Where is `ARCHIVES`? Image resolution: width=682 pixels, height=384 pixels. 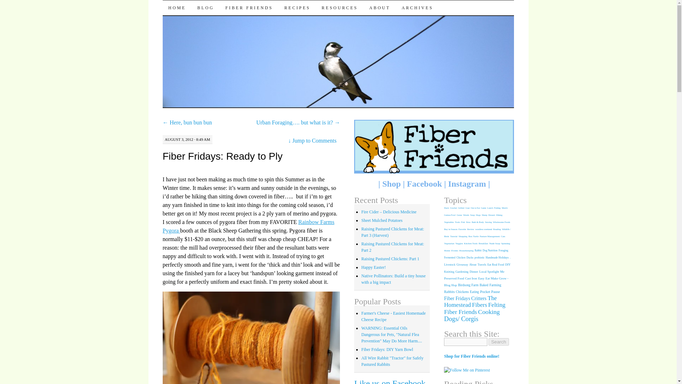
ARCHIVES is located at coordinates (418, 8).